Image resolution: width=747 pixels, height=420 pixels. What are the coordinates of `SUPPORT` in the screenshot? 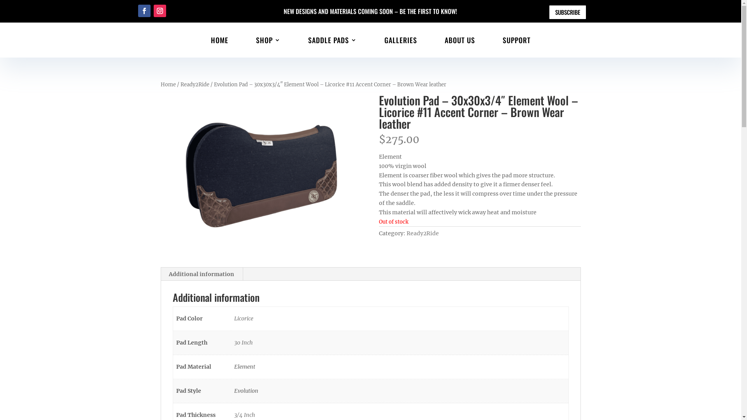 It's located at (517, 40).